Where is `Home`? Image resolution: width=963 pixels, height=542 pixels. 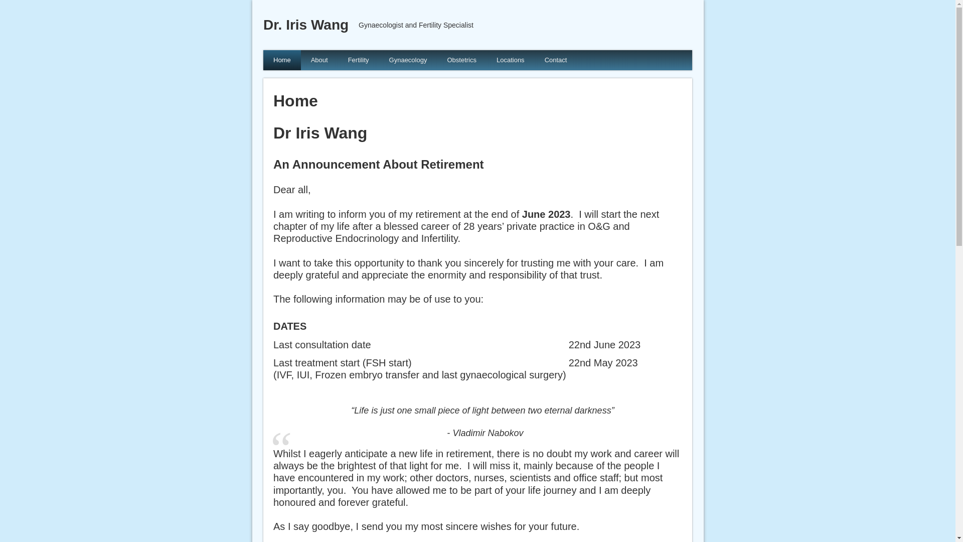 Home is located at coordinates (282, 60).